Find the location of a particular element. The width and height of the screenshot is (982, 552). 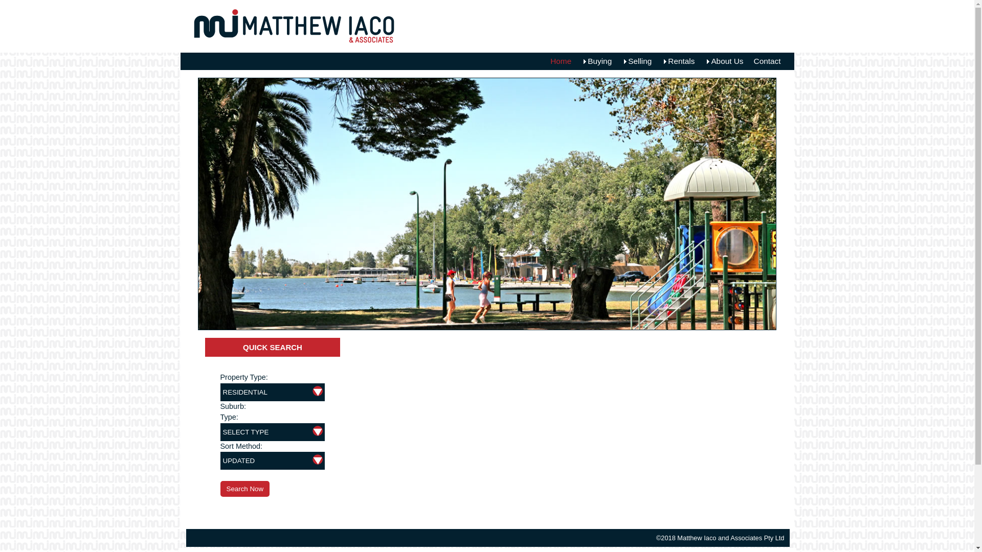

Home is located at coordinates (561, 61).